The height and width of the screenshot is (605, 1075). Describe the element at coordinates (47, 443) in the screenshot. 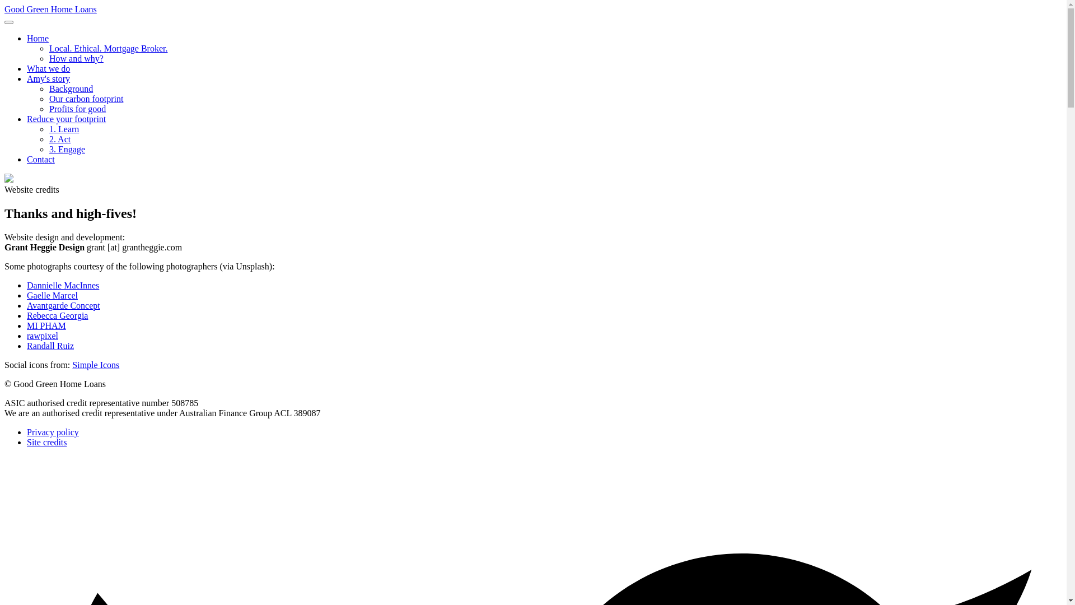

I see `Site credits` at that location.